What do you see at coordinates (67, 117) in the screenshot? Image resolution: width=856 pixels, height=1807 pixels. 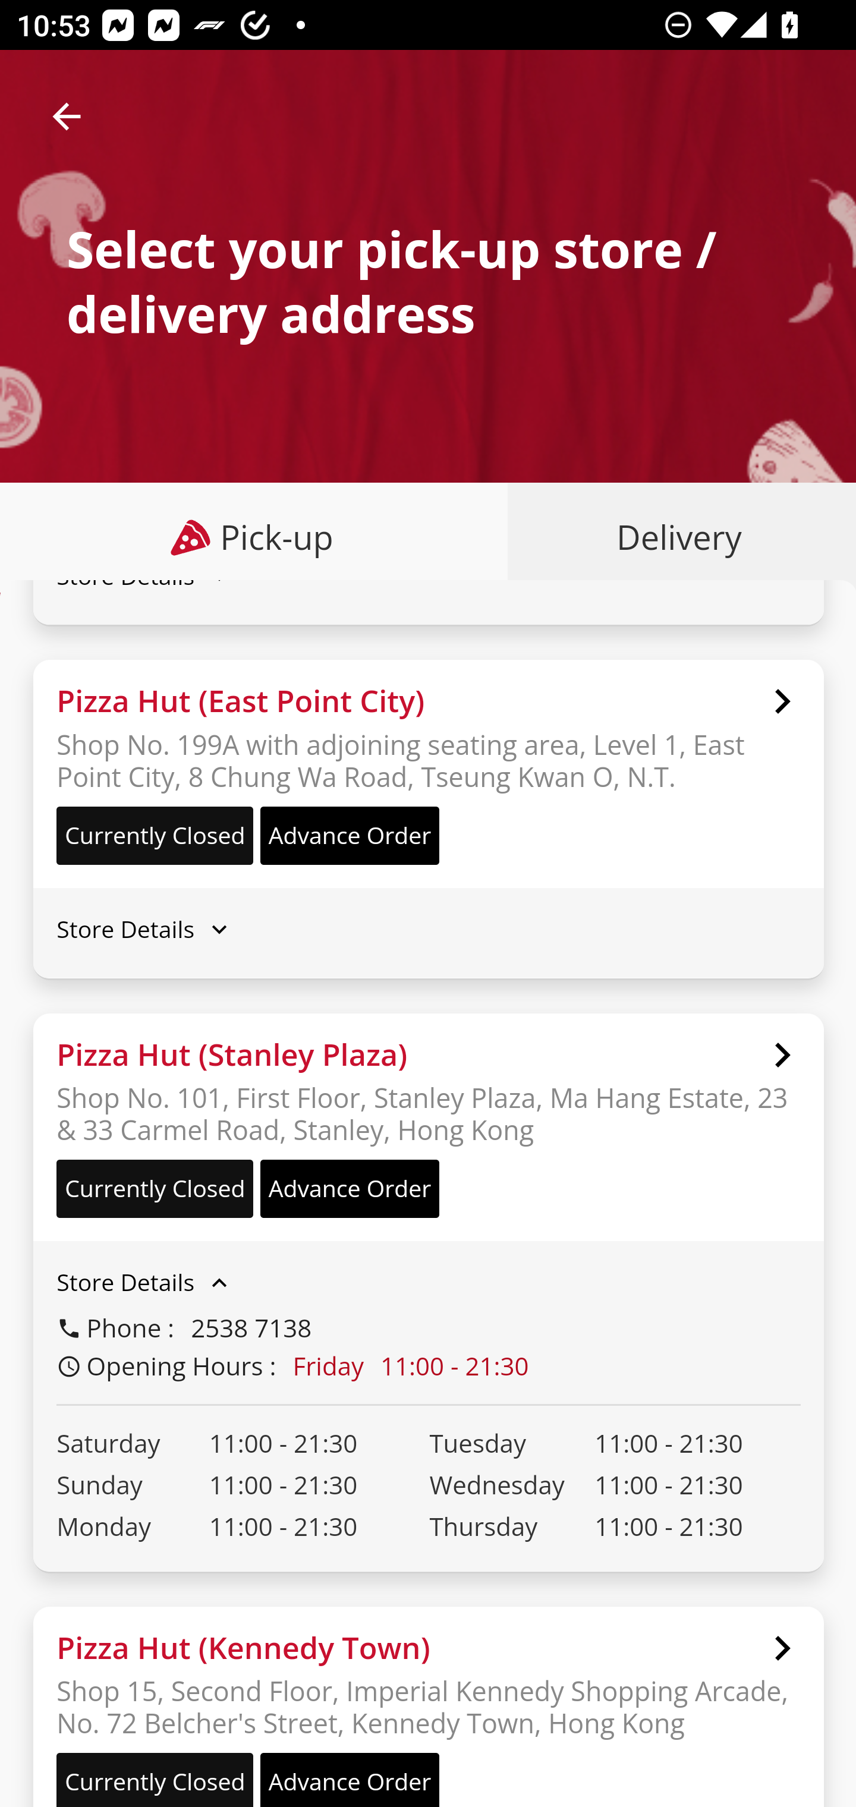 I see `arrow_back` at bounding box center [67, 117].